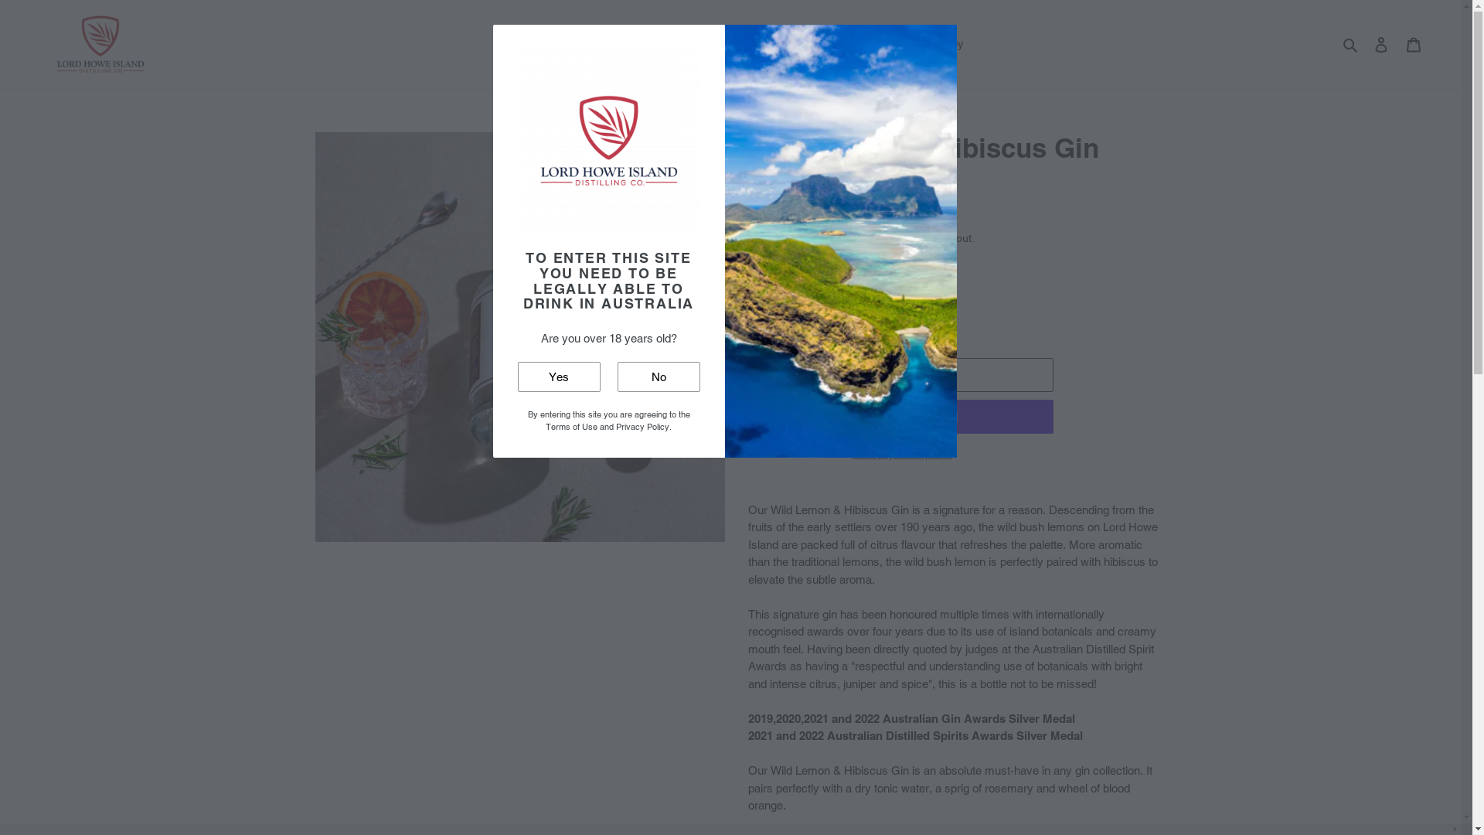 Image resolution: width=1484 pixels, height=835 pixels. What do you see at coordinates (659, 377) in the screenshot?
I see `No` at bounding box center [659, 377].